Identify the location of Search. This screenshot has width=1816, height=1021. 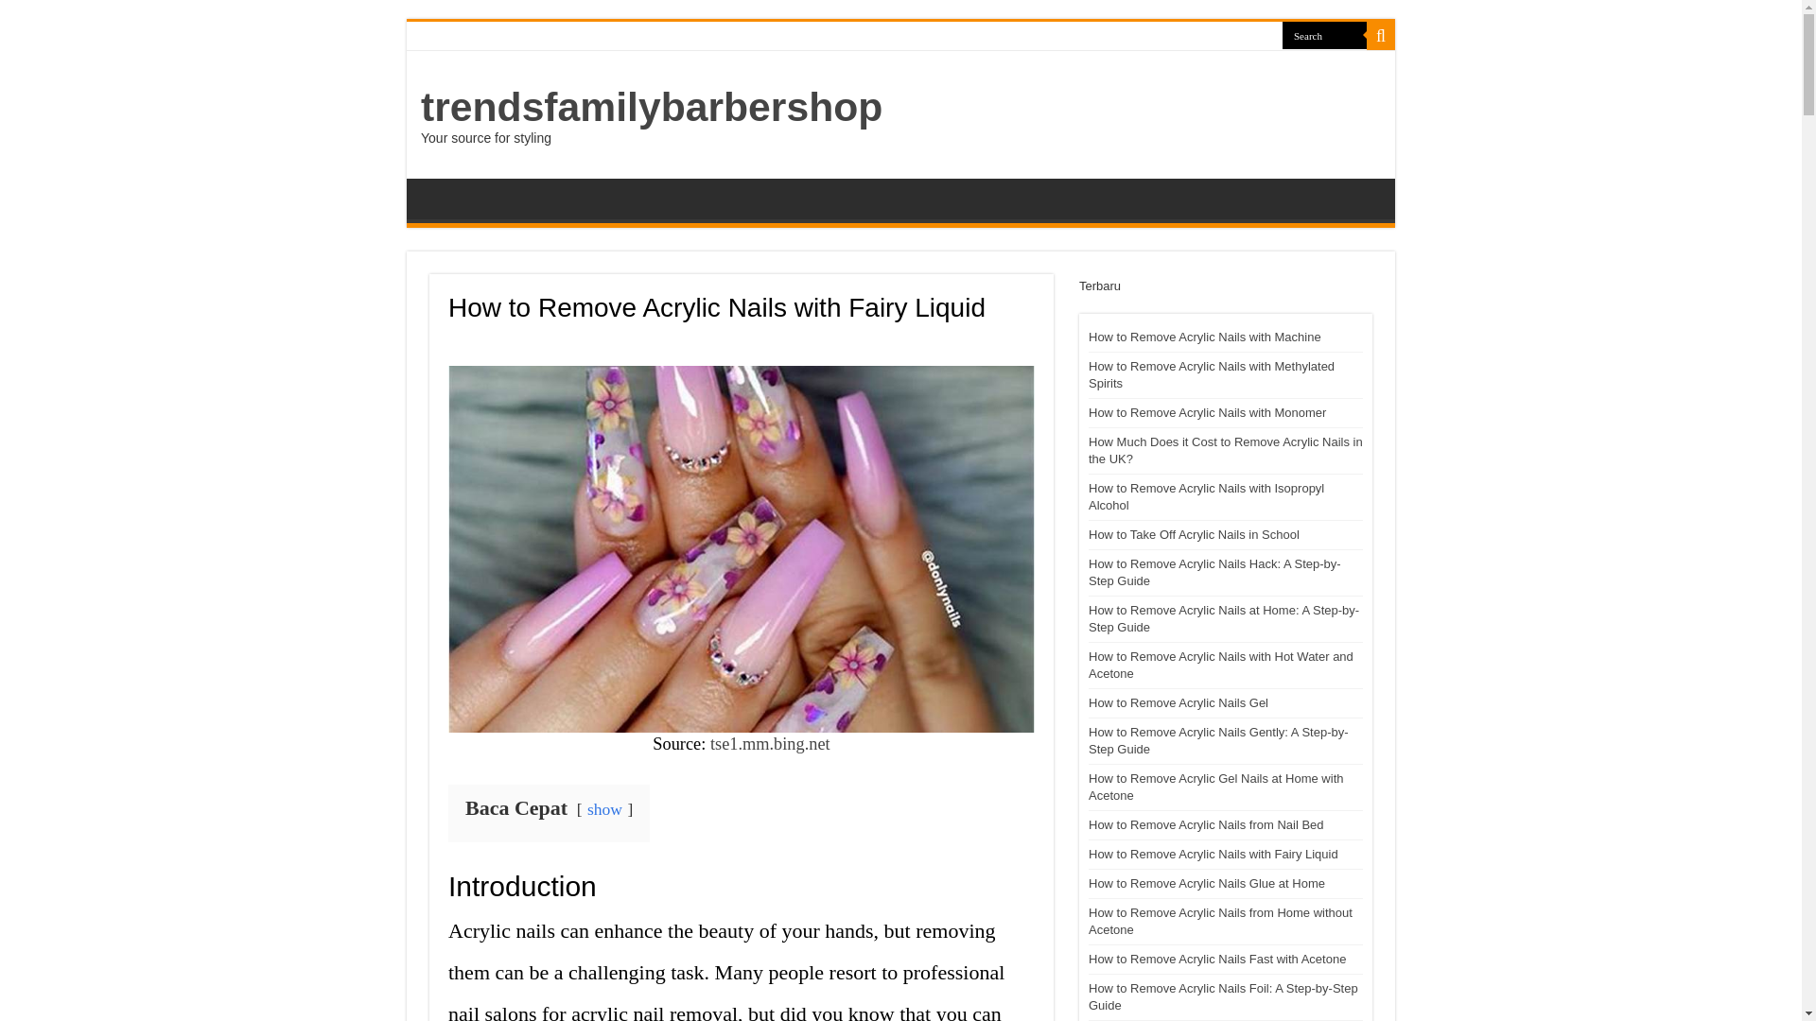
(1324, 34).